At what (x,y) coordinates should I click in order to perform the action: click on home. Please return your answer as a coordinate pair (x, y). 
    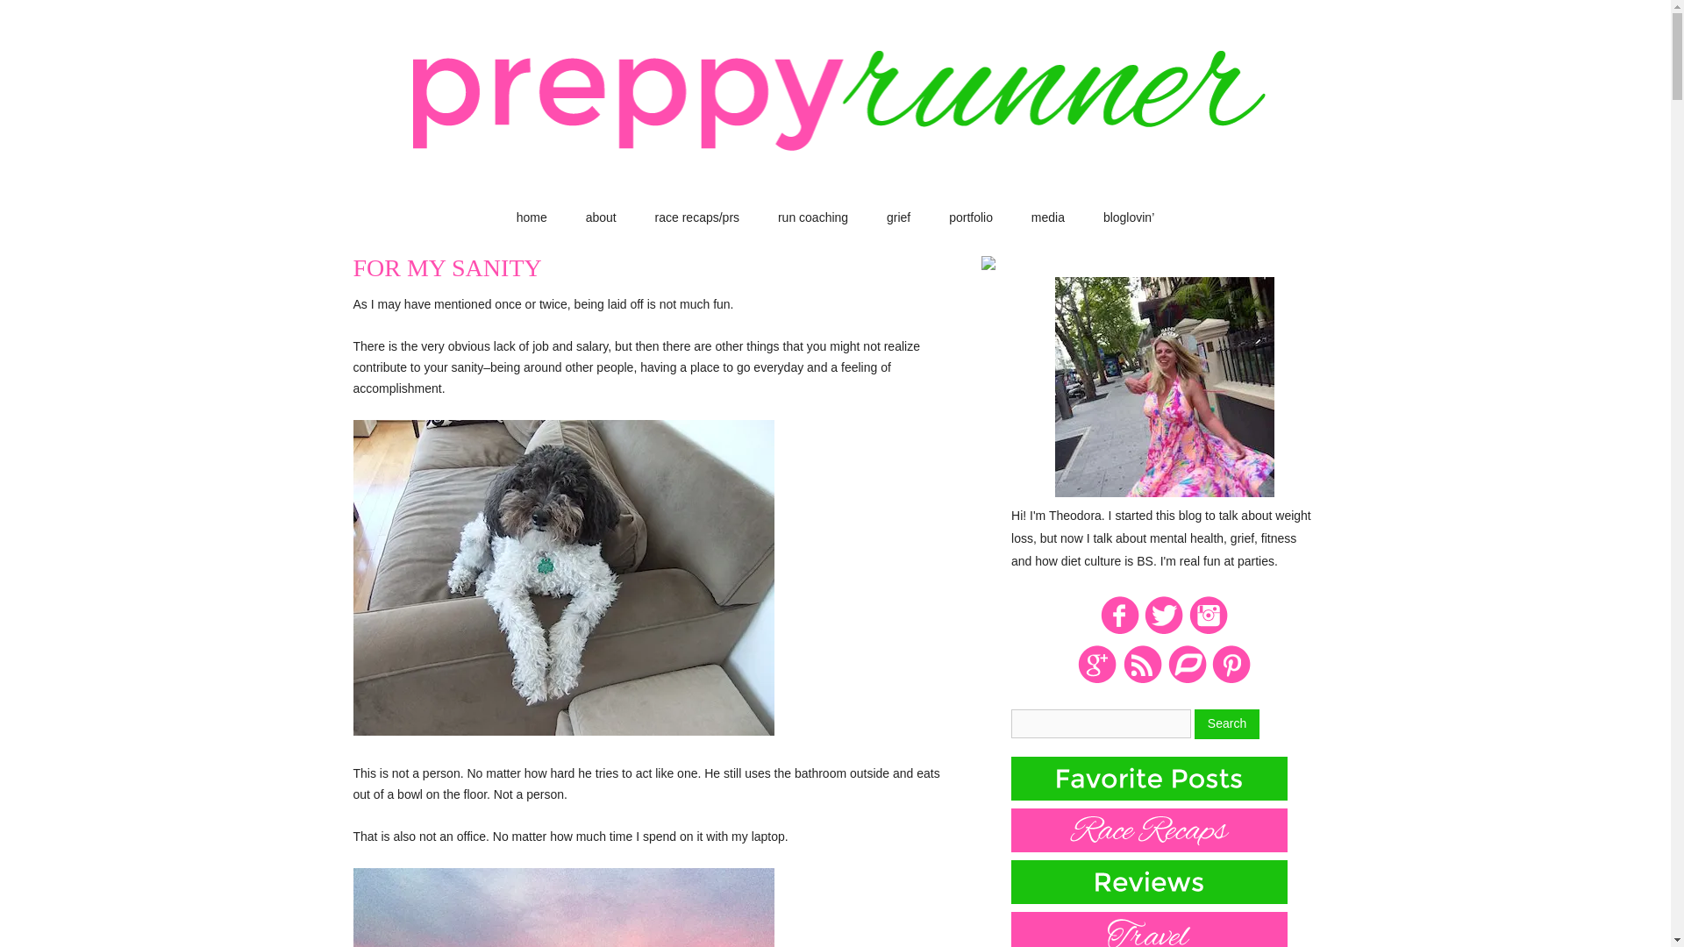
    Looking at the image, I should click on (532, 217).